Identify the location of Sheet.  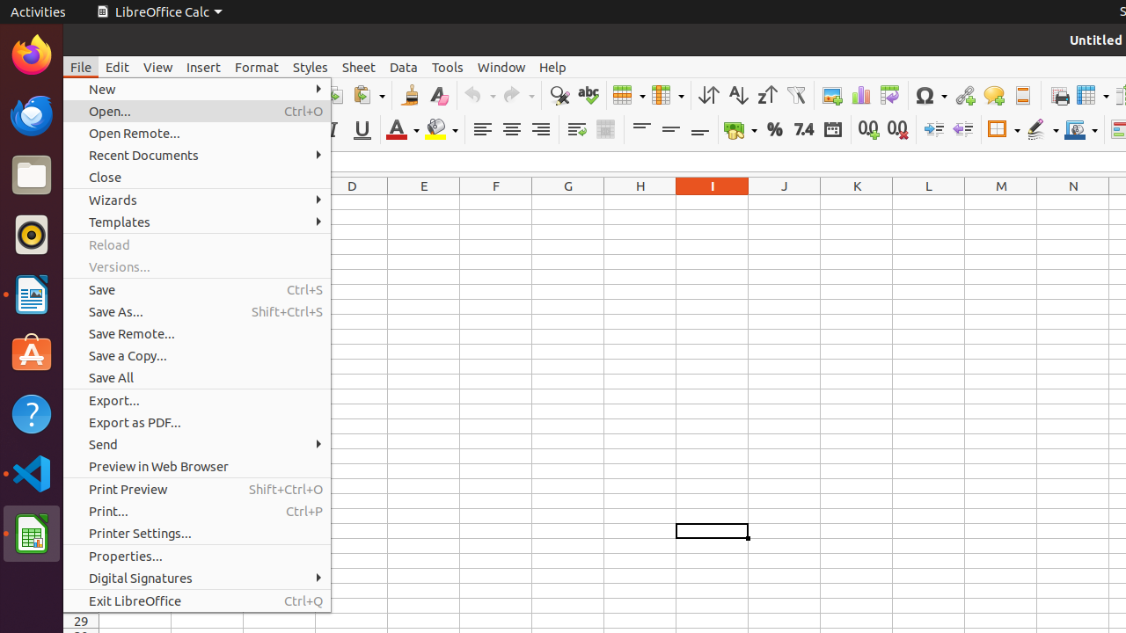
(359, 67).